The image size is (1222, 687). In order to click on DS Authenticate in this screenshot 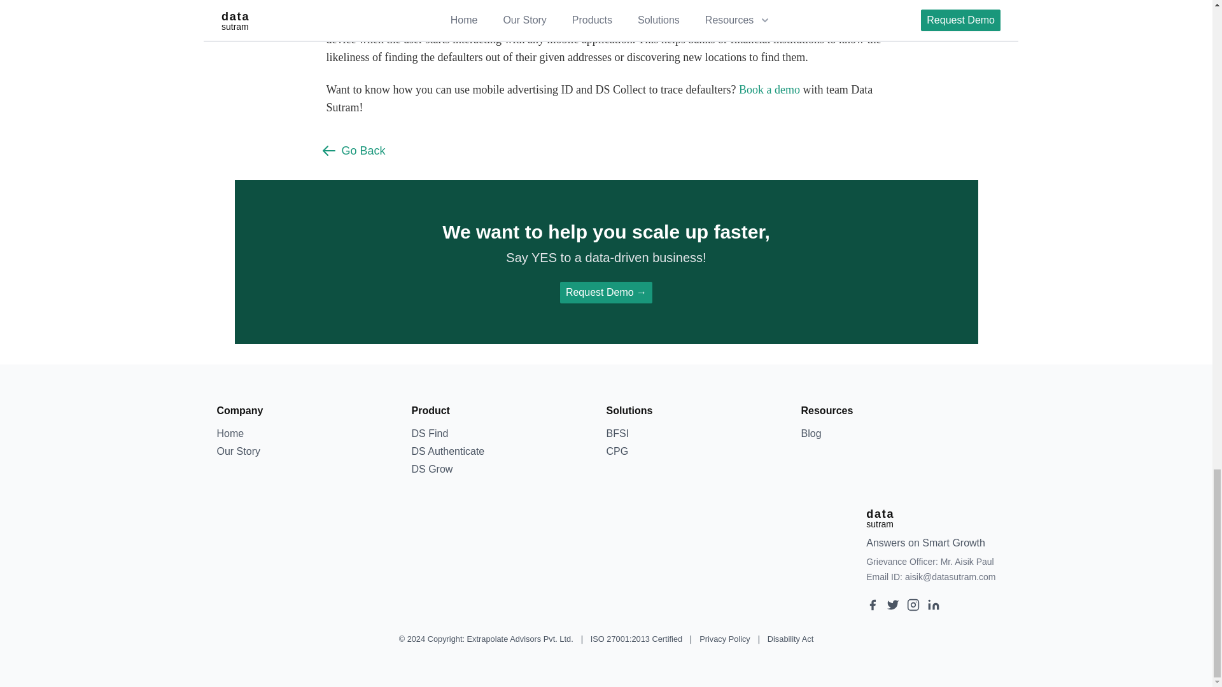, I will do `click(447, 451)`.